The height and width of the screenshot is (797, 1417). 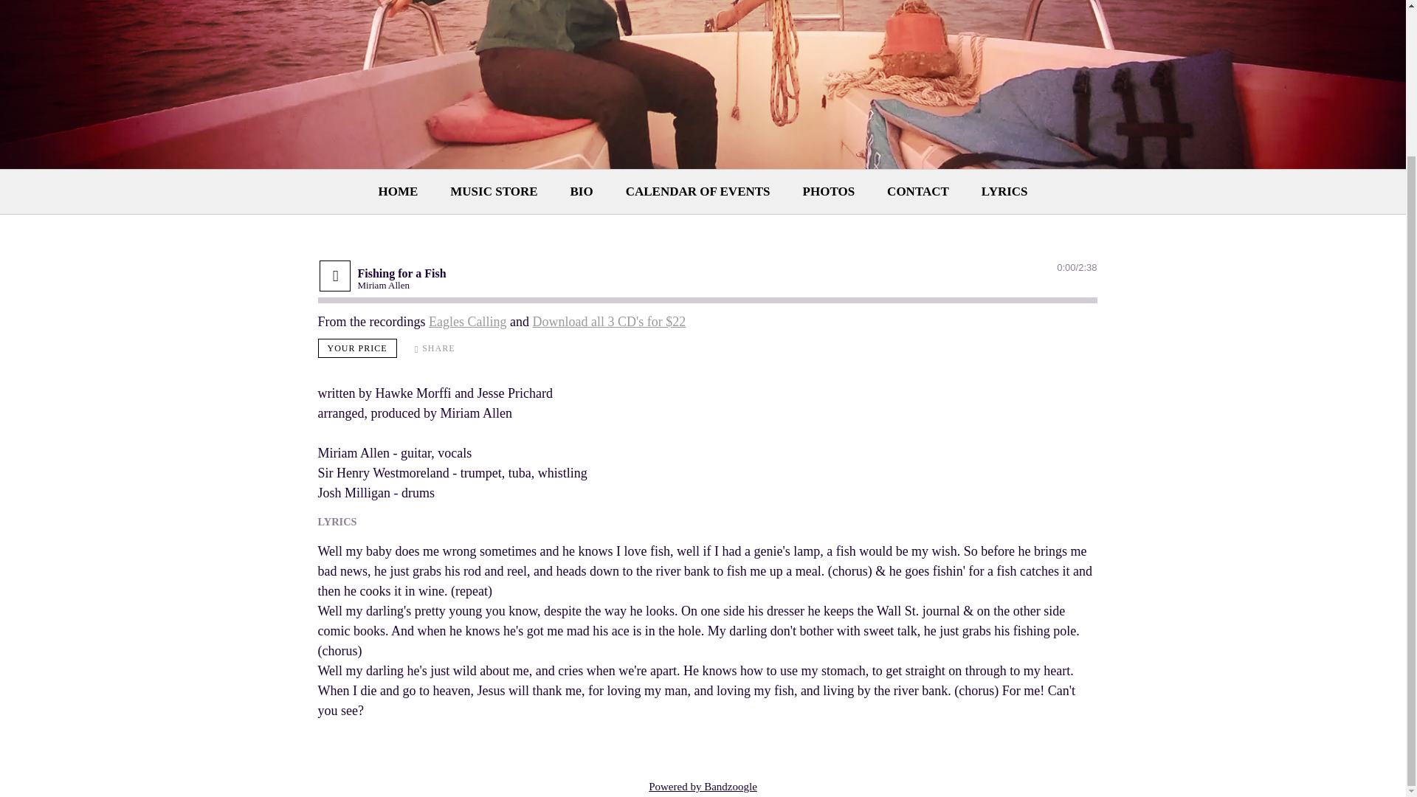 What do you see at coordinates (357, 348) in the screenshot?
I see `YOUR PRICE` at bounding box center [357, 348].